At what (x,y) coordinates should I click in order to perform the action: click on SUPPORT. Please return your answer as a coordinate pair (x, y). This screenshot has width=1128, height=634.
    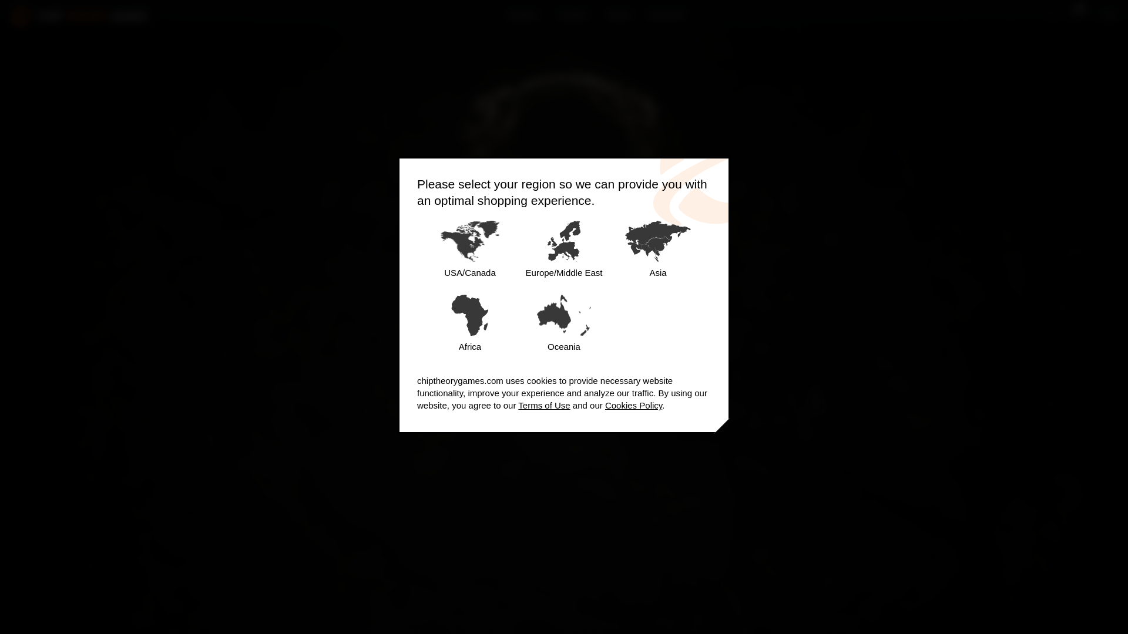
    Looking at the image, I should click on (666, 16).